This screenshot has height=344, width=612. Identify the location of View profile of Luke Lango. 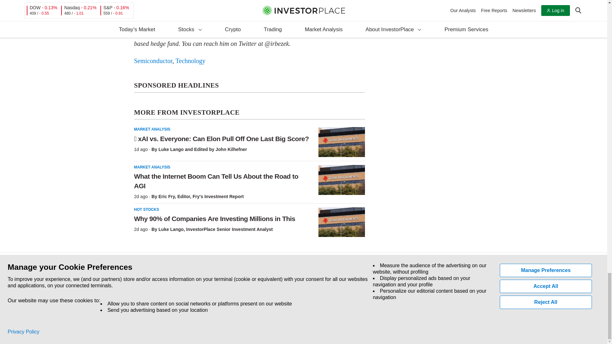
(171, 229).